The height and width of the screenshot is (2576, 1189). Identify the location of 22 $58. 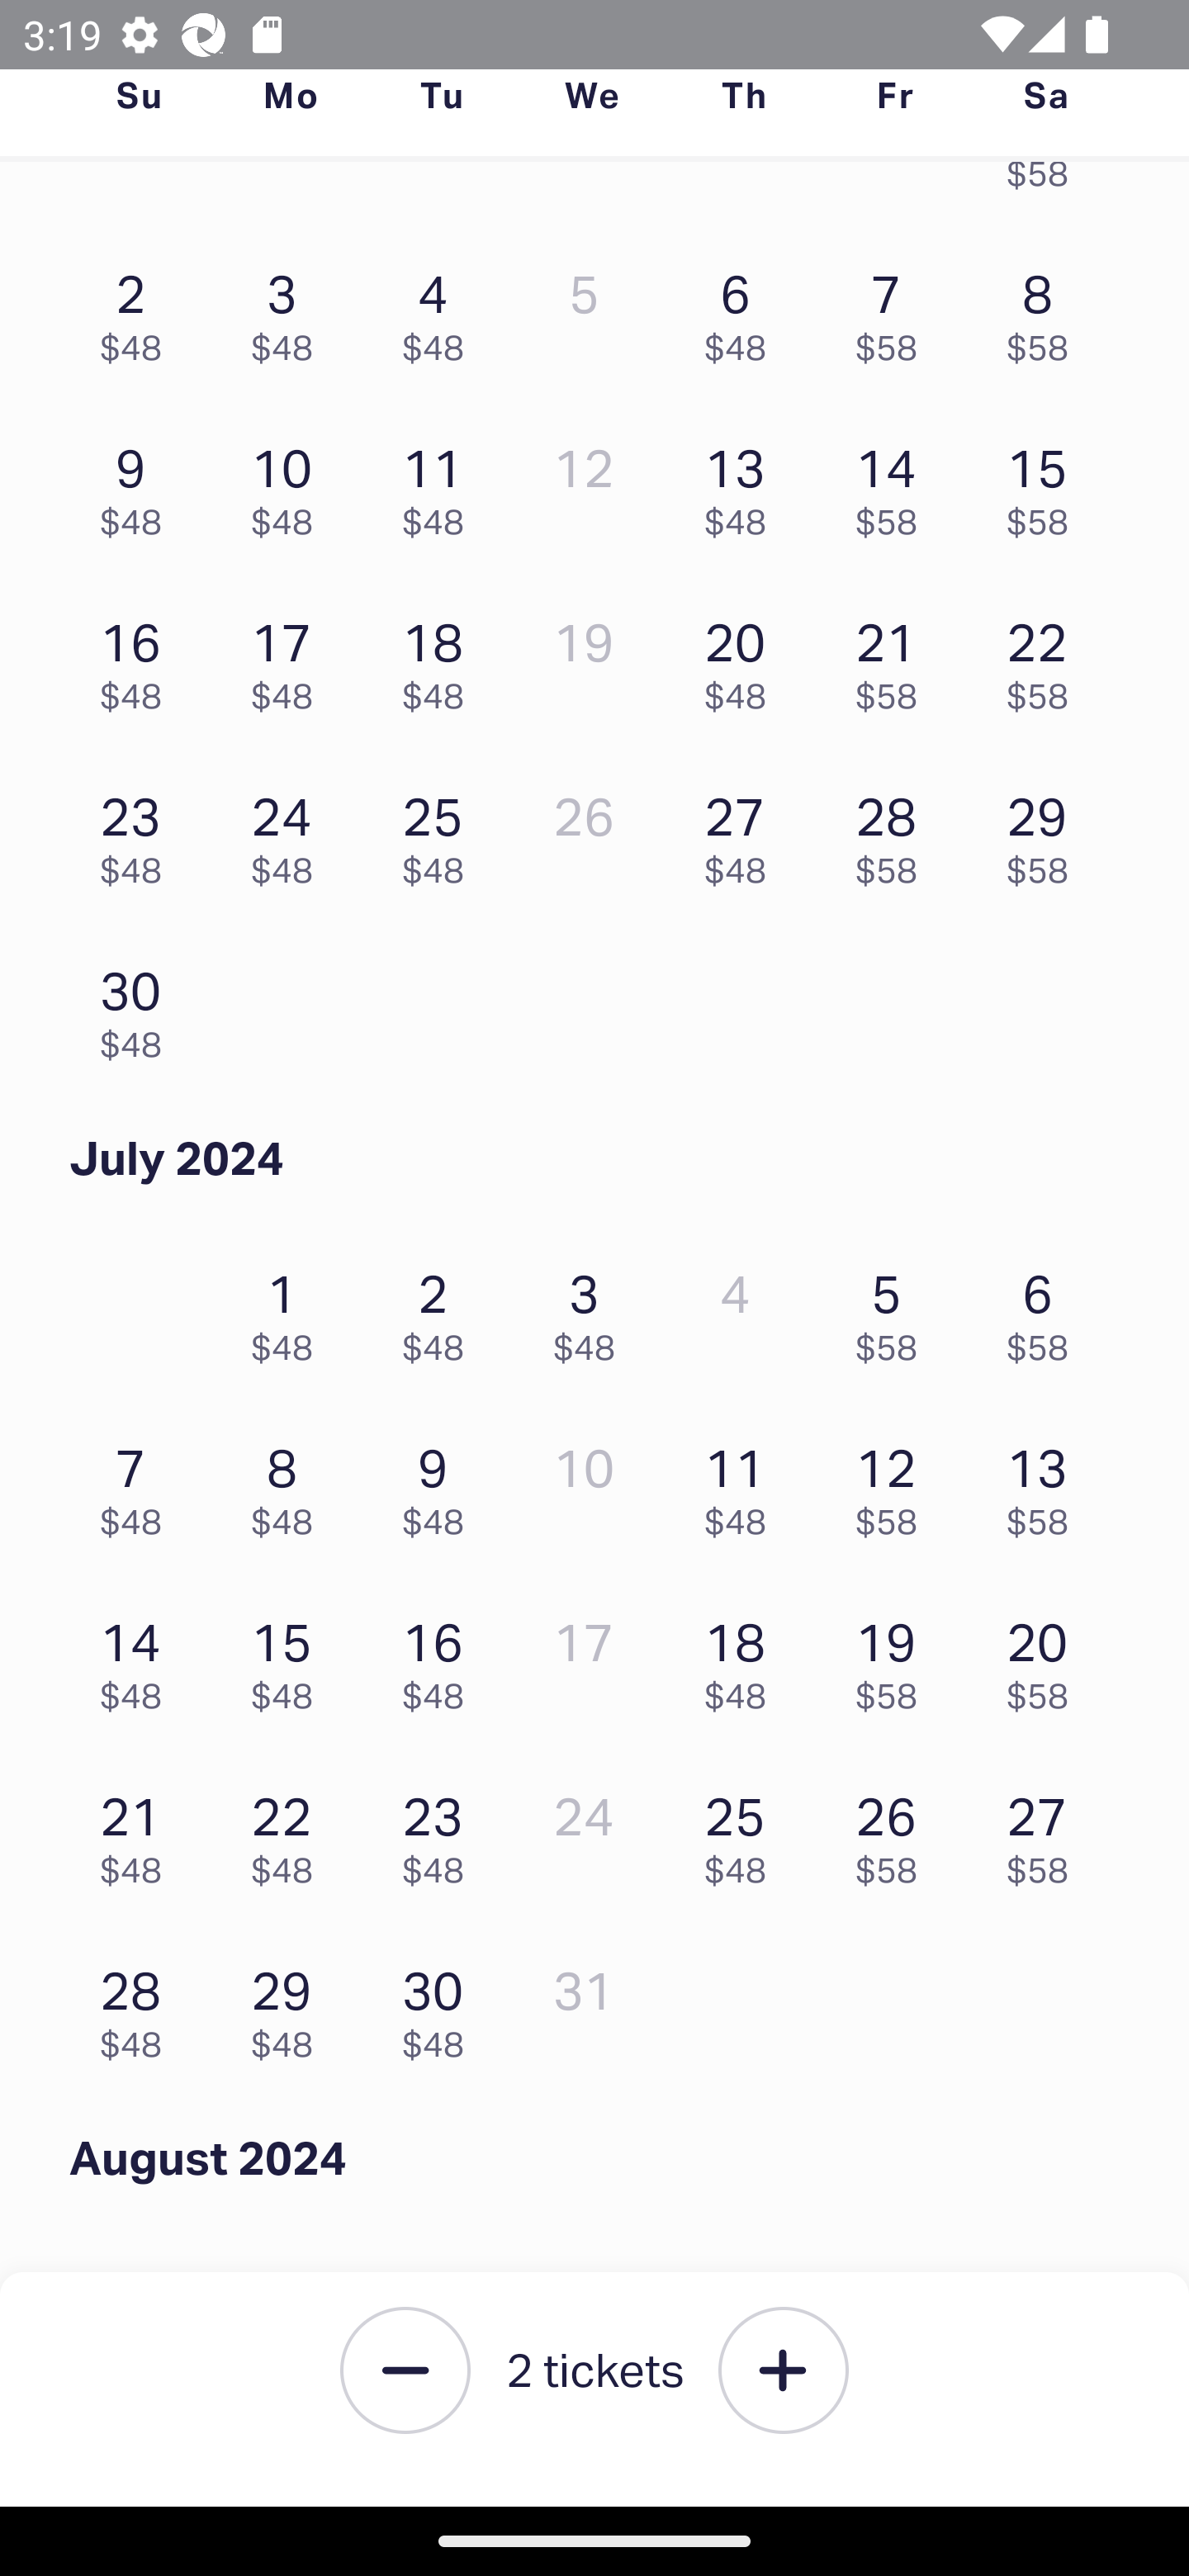
(1045, 657).